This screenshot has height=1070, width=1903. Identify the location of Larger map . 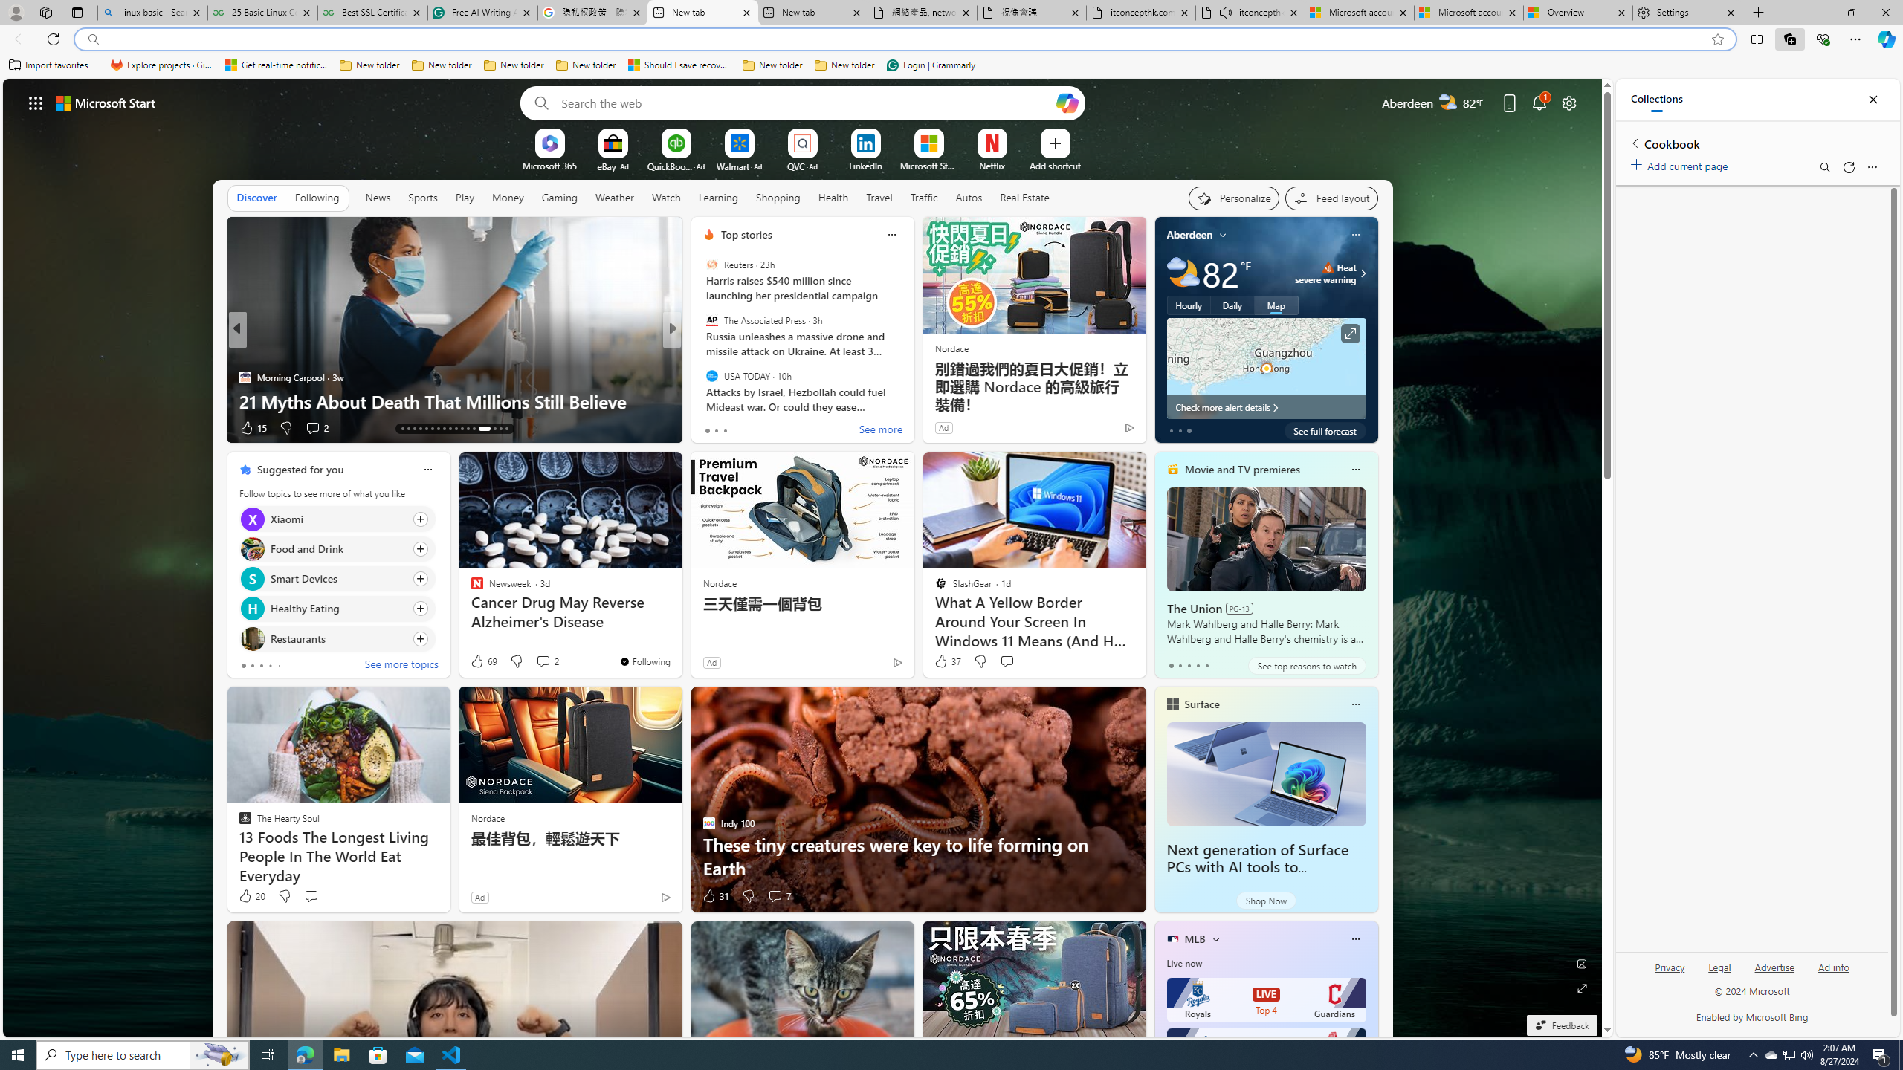
(1267, 369).